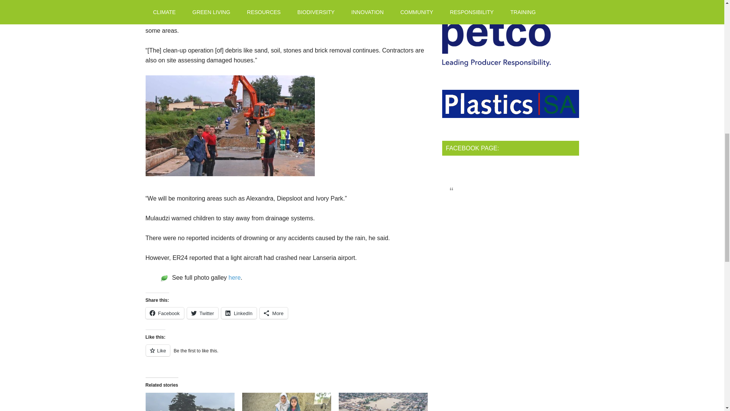  I want to click on Like or Reblog, so click(288, 355).